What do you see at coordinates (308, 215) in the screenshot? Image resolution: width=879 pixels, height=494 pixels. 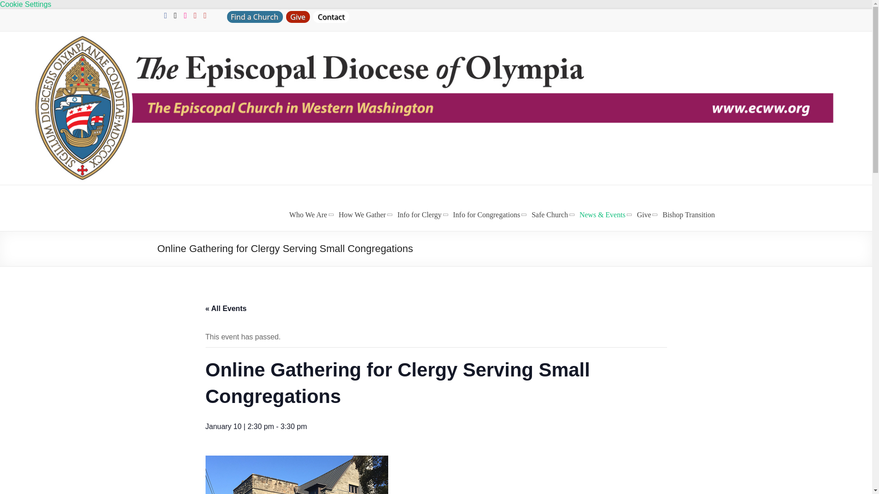 I see `Who We Are` at bounding box center [308, 215].